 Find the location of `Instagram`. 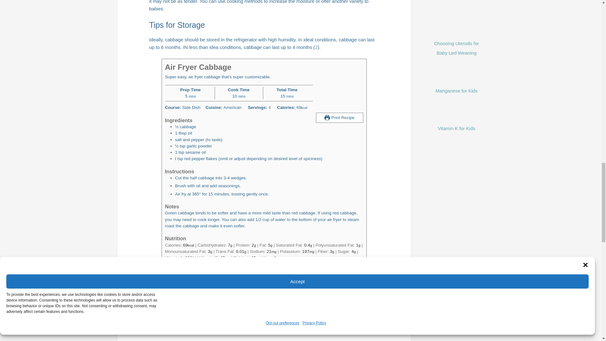

Instagram is located at coordinates (164, 325).